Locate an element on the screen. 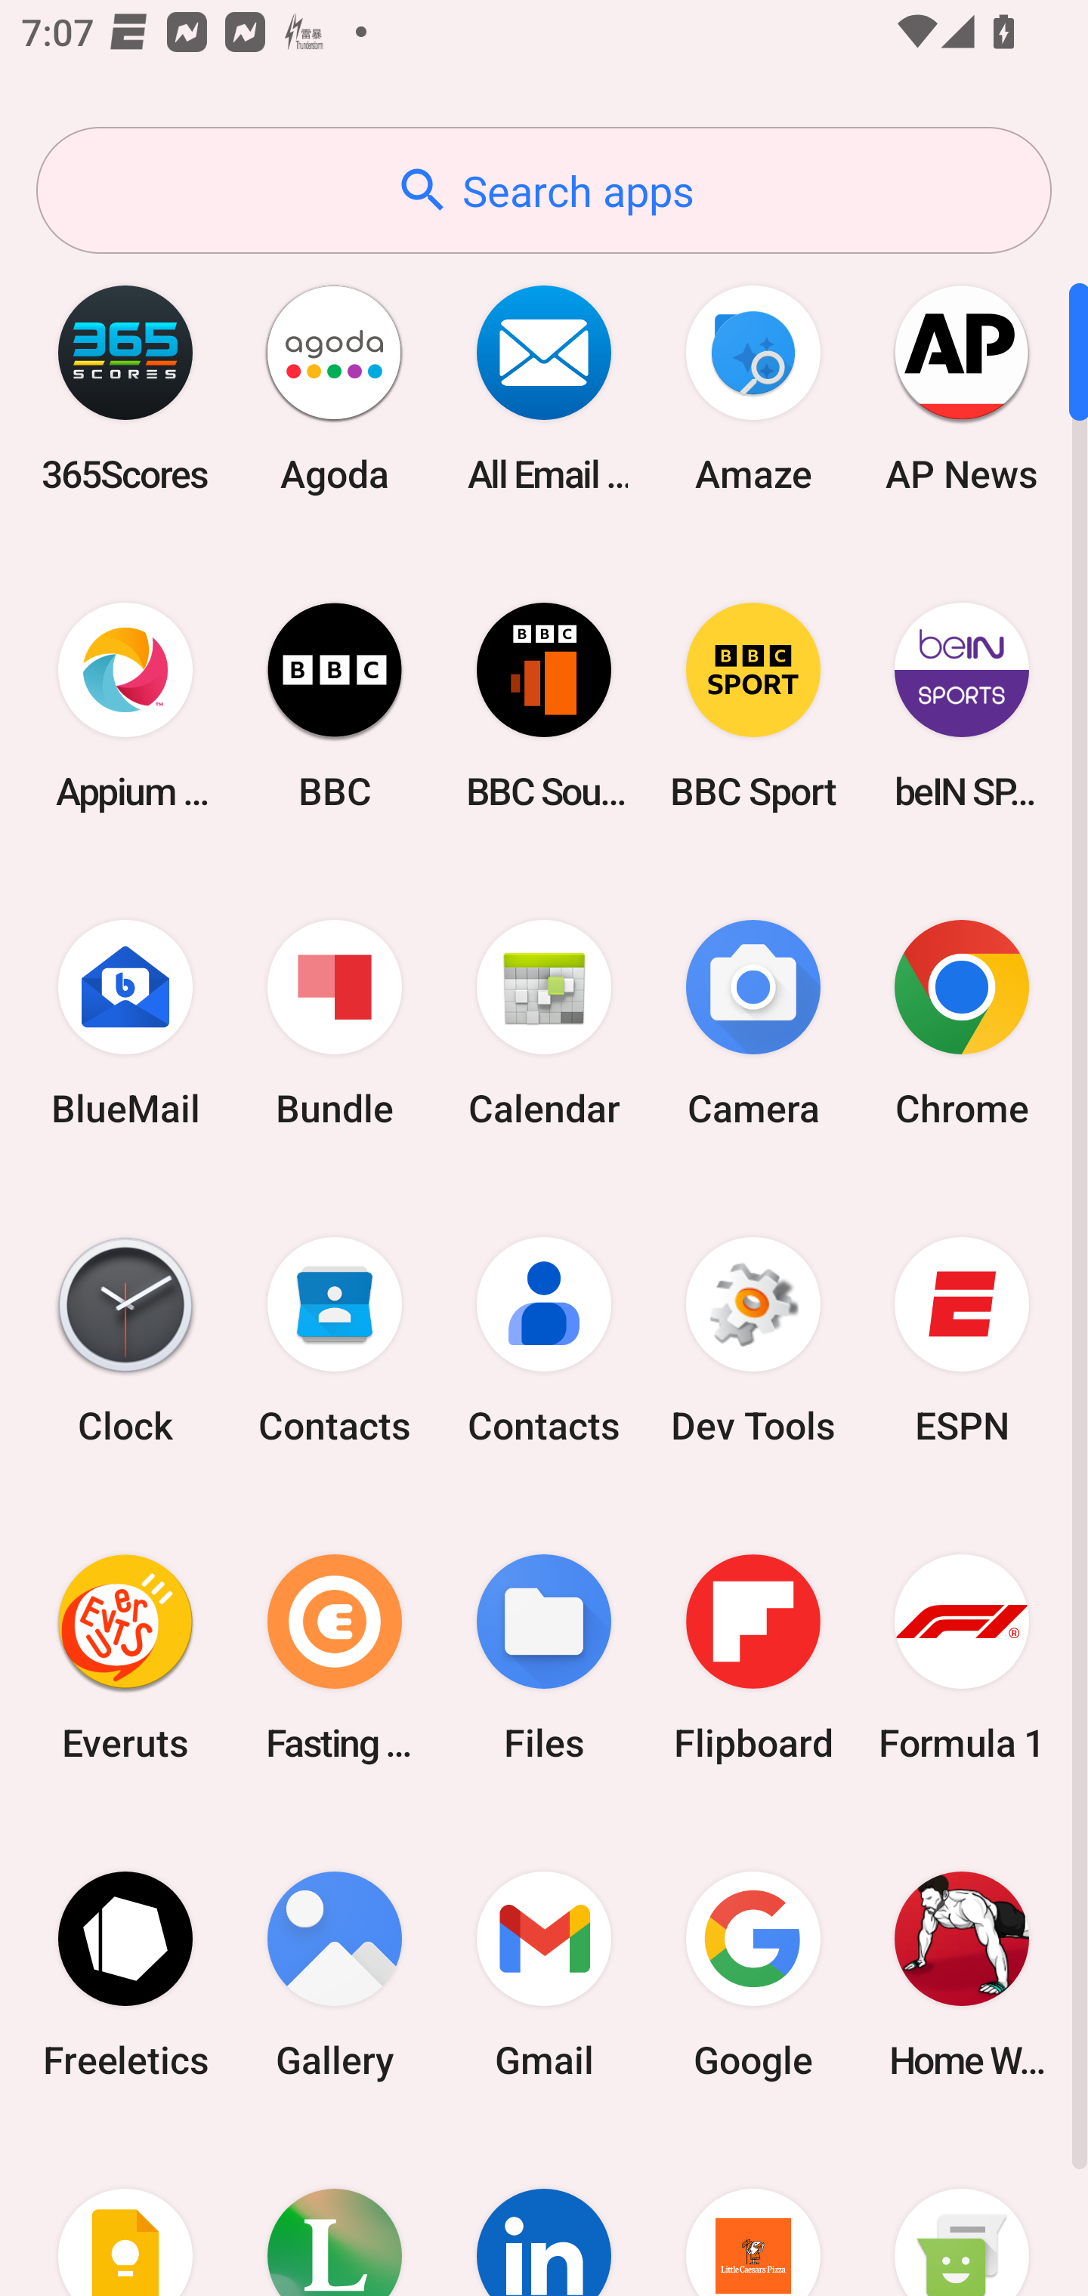 This screenshot has height=2296, width=1088. Camera is located at coordinates (753, 1024).